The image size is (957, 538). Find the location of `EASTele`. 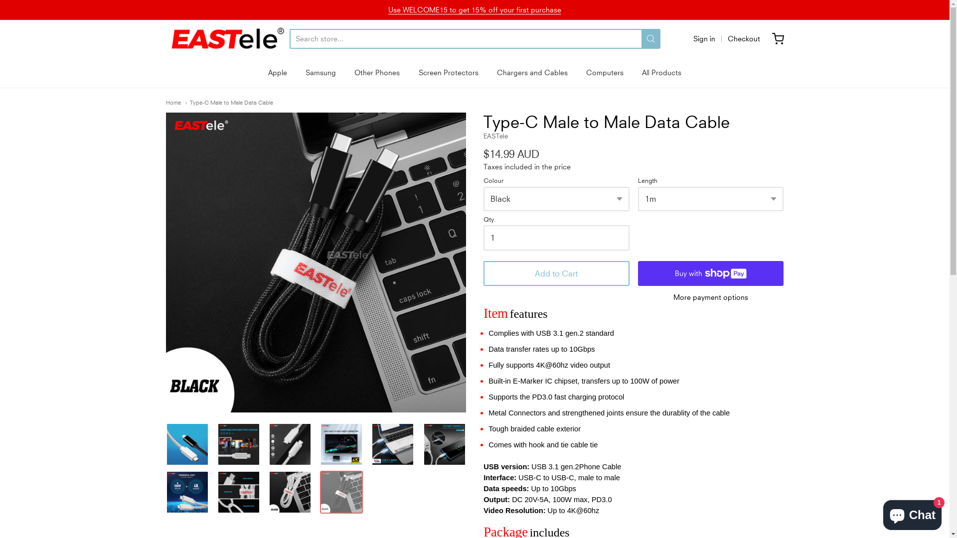

EASTele is located at coordinates (227, 39).